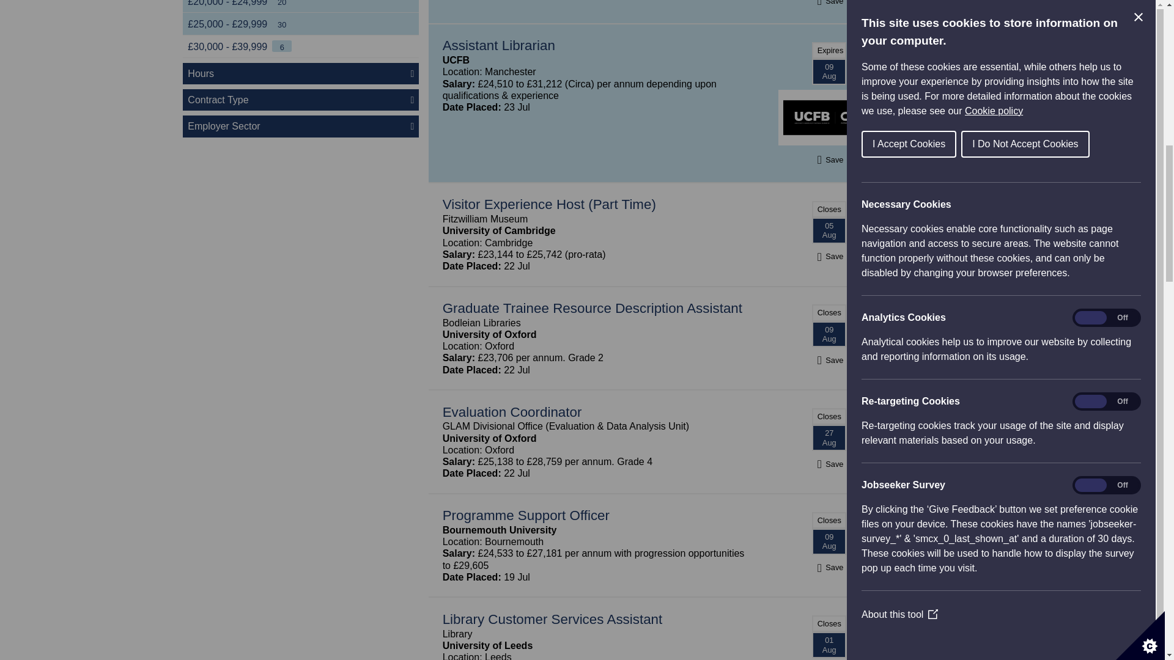 The image size is (1174, 660). What do you see at coordinates (829, 463) in the screenshot?
I see `Save job` at bounding box center [829, 463].